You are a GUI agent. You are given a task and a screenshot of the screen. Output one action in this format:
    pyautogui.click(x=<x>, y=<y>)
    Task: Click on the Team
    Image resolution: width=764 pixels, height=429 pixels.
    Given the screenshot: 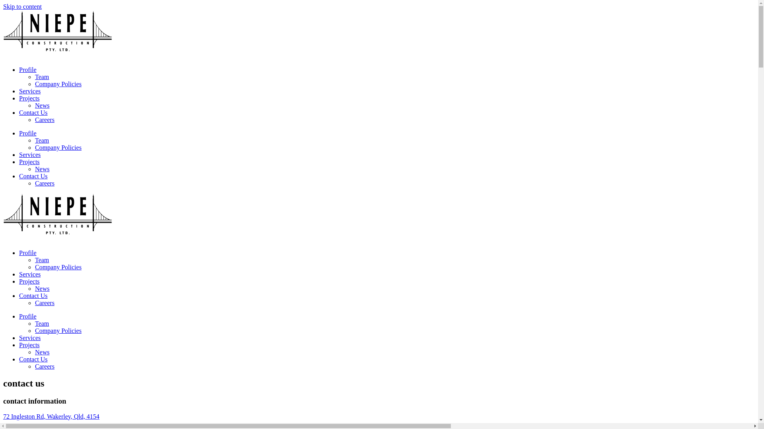 What is the action you would take?
    pyautogui.click(x=42, y=141)
    